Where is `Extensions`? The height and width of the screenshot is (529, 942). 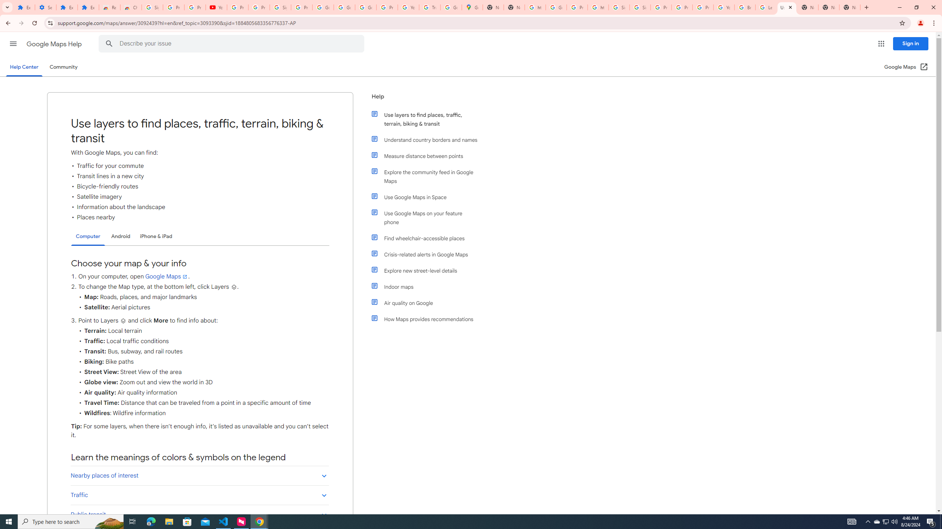 Extensions is located at coordinates (88, 7).